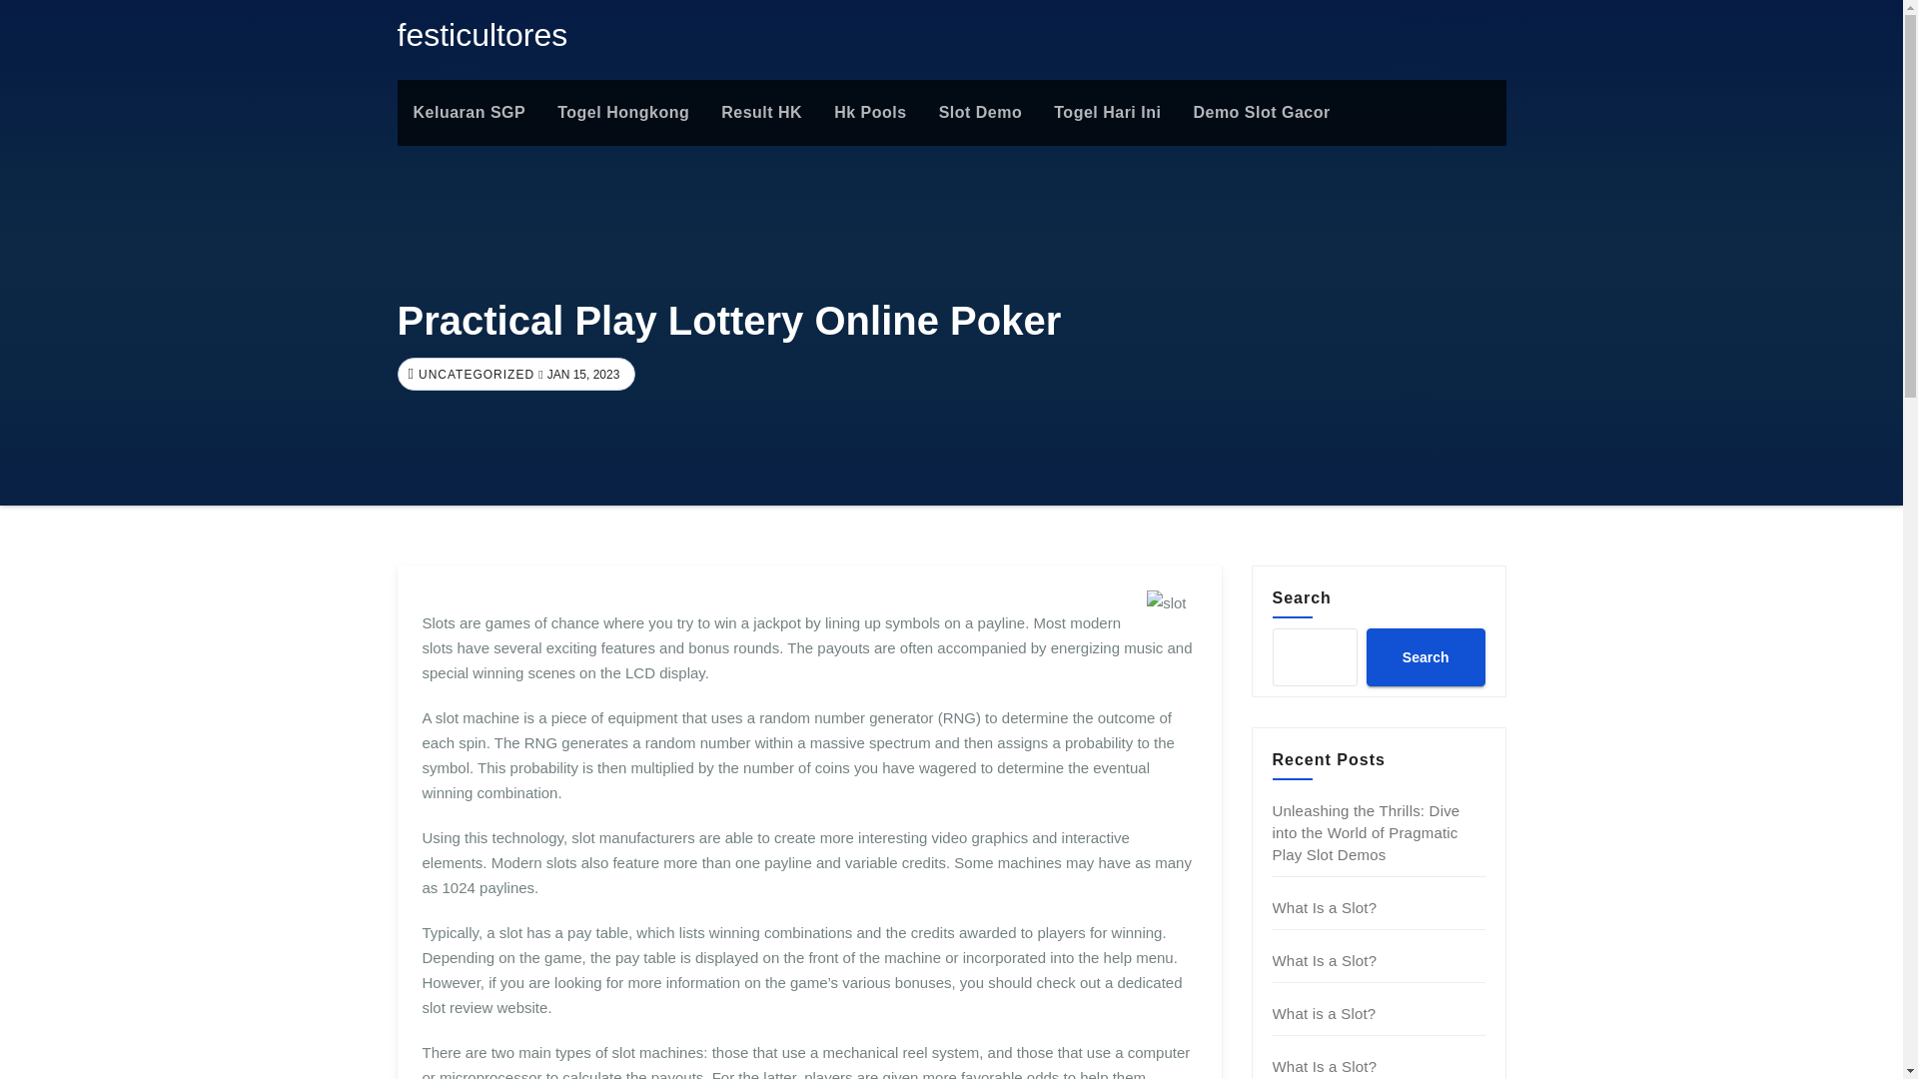 Image resolution: width=1918 pixels, height=1079 pixels. What do you see at coordinates (1261, 112) in the screenshot?
I see `demo slot gacor` at bounding box center [1261, 112].